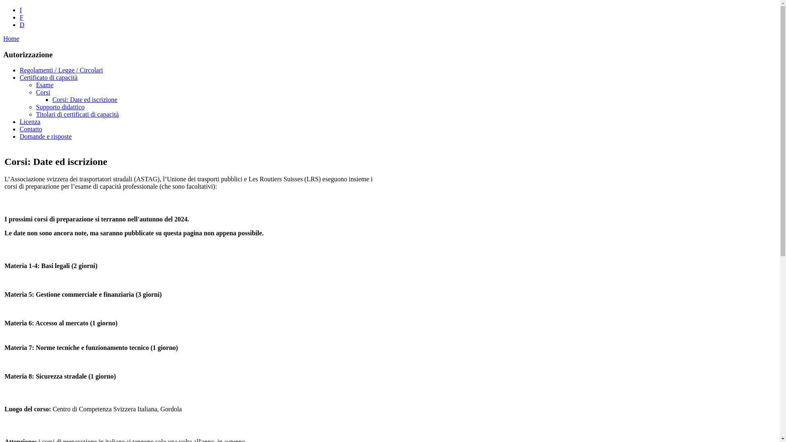 The image size is (786, 442). I want to click on Regolamenti / Legge / Circolari, so click(61, 70).